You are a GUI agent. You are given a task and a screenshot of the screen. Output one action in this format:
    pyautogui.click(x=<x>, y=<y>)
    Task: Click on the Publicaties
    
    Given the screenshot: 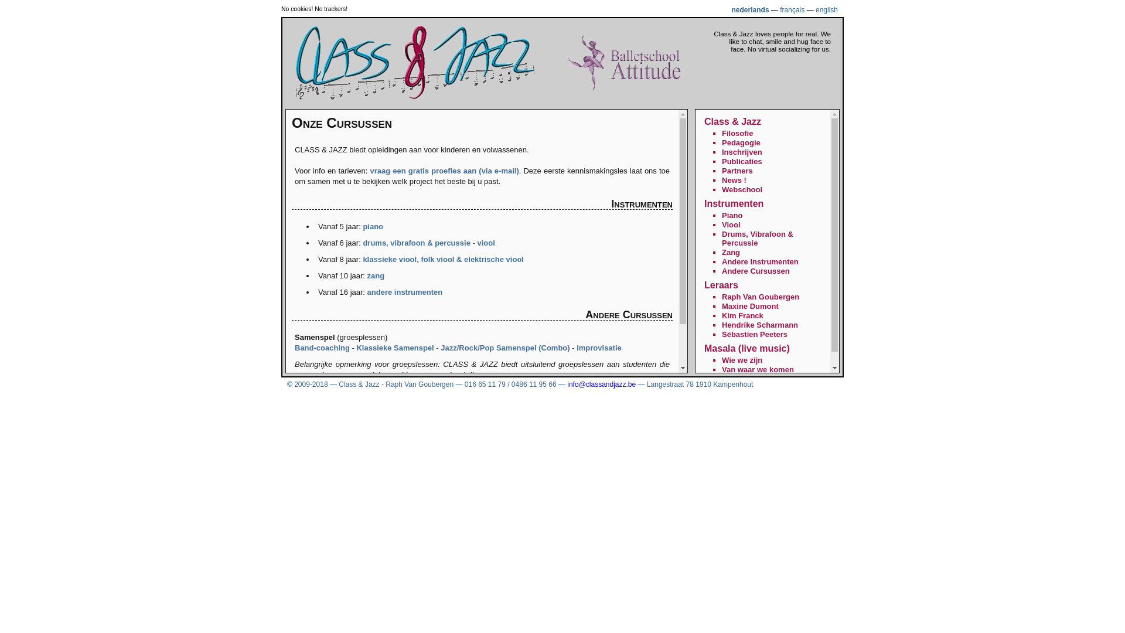 What is the action you would take?
    pyautogui.click(x=742, y=162)
    